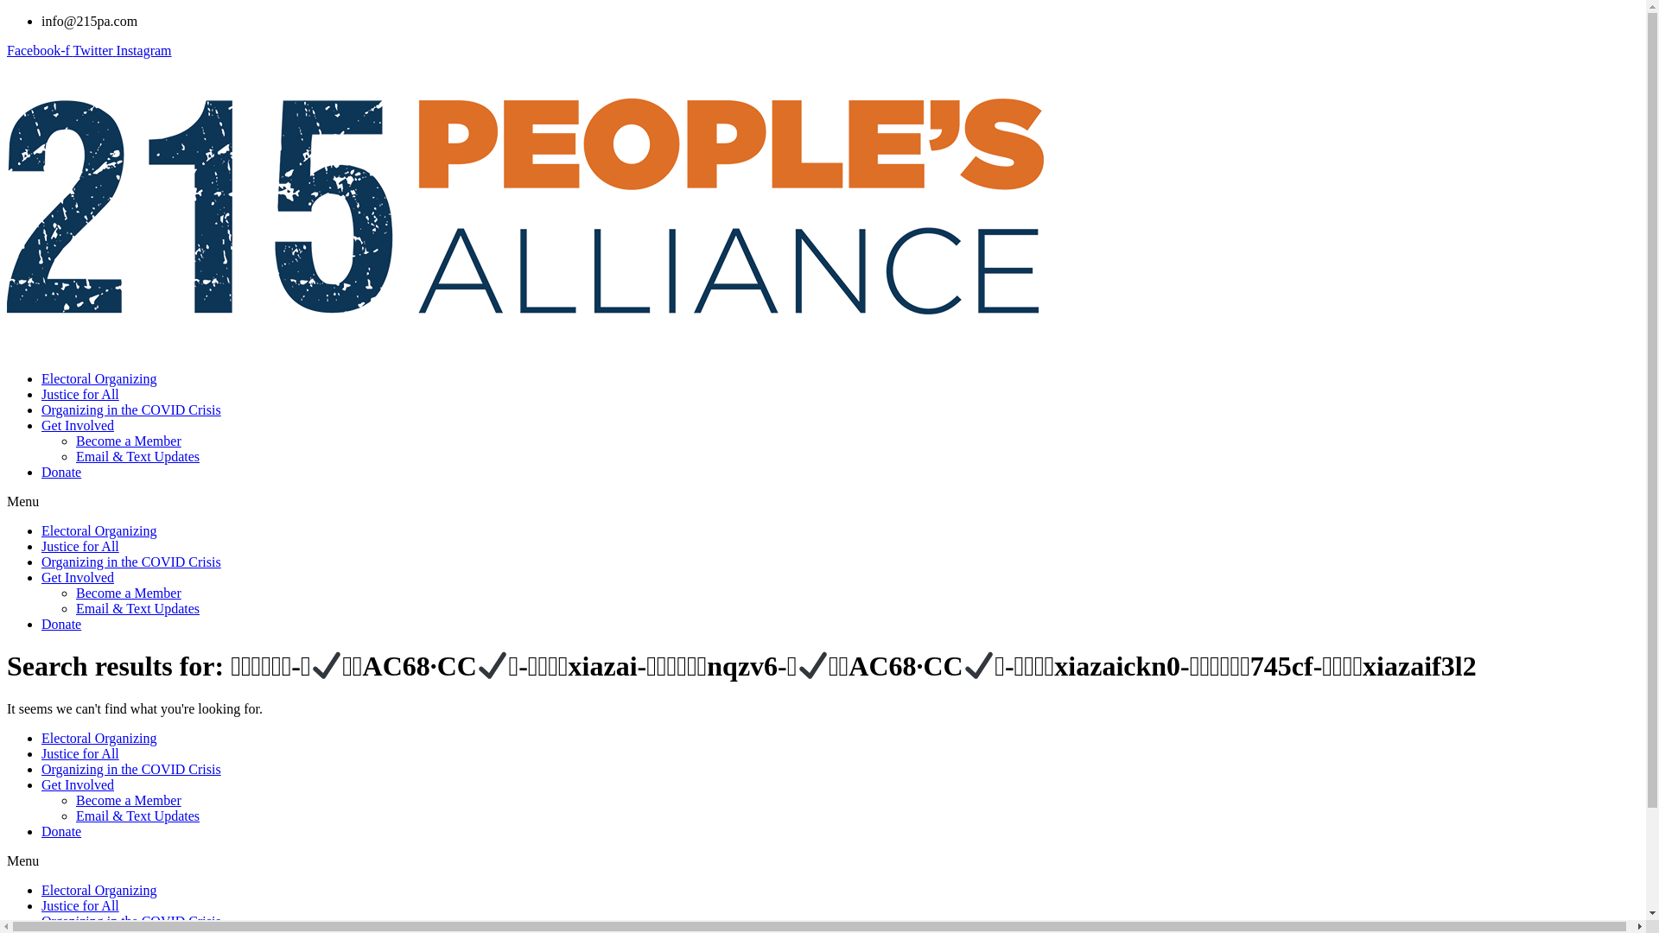 The height and width of the screenshot is (933, 1659). I want to click on Justice for All, so click(80, 753).